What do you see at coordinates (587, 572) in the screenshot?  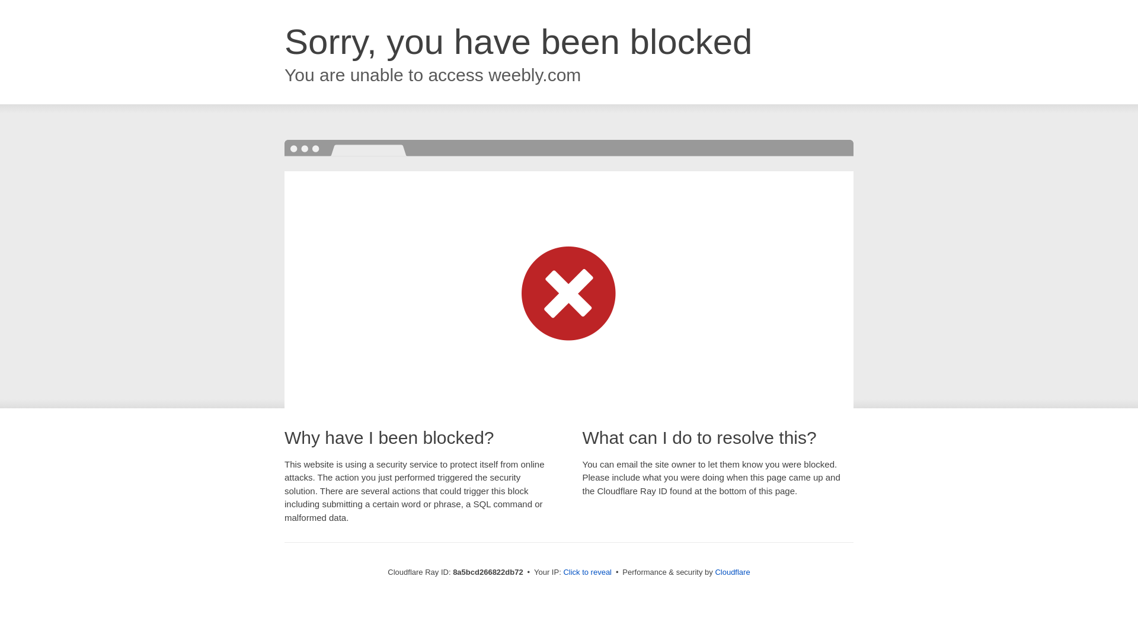 I see `Click to reveal` at bounding box center [587, 572].